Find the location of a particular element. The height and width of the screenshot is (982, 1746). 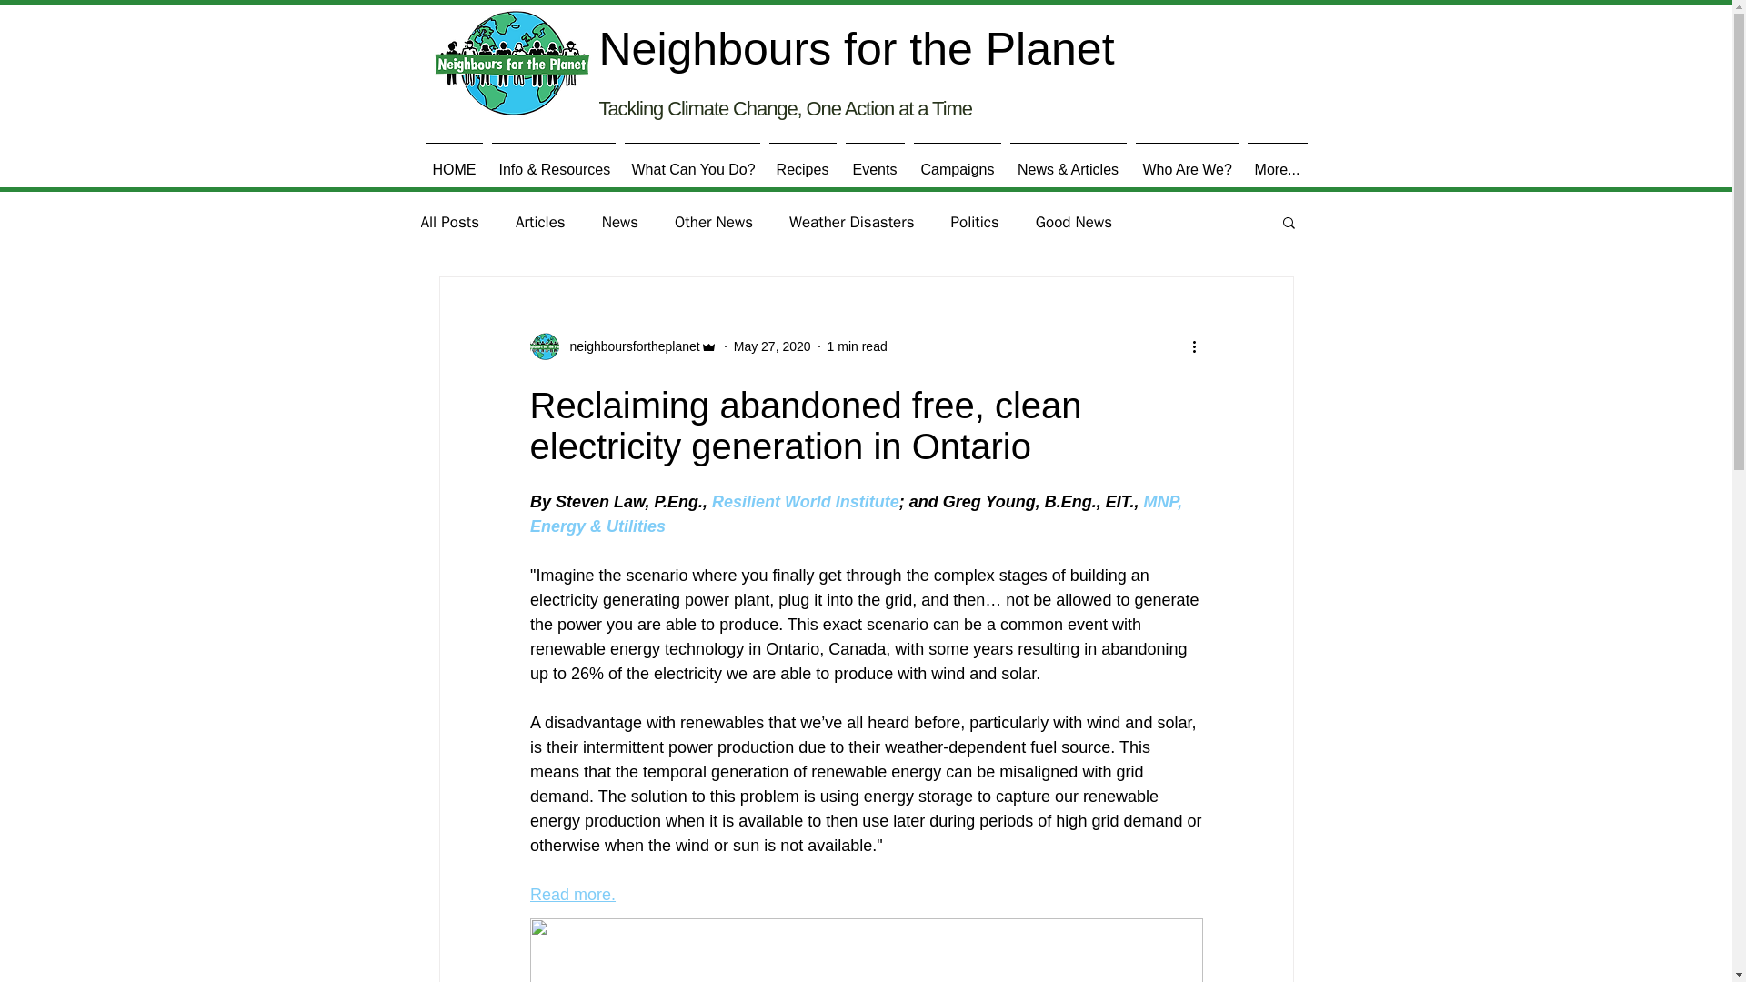

Good News is located at coordinates (1073, 221).